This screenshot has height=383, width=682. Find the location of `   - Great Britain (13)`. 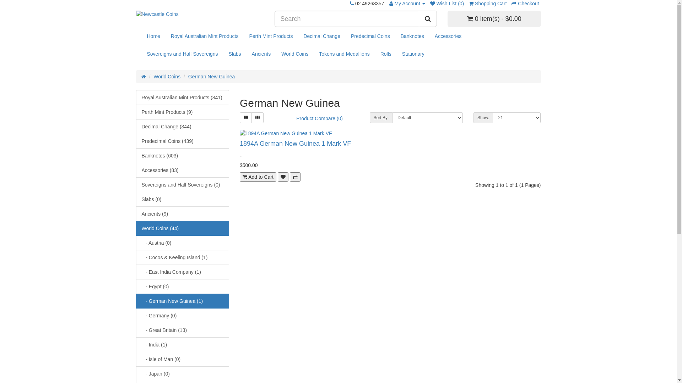

   - Great Britain (13) is located at coordinates (183, 330).